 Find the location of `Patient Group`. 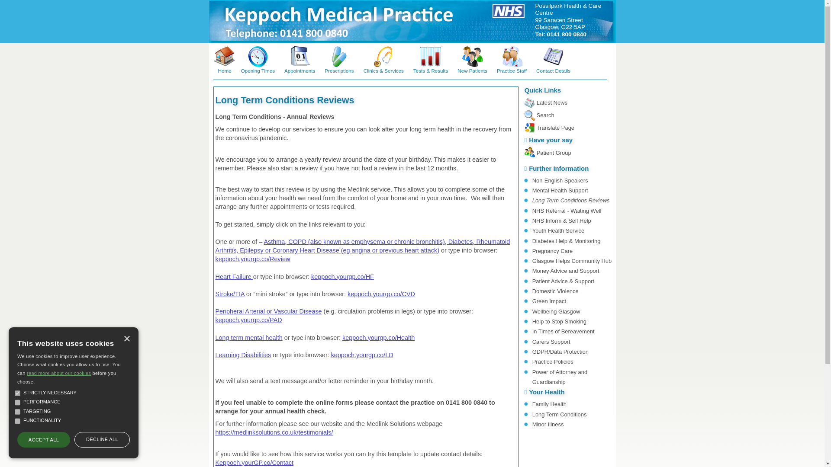

Patient Group is located at coordinates (554, 152).